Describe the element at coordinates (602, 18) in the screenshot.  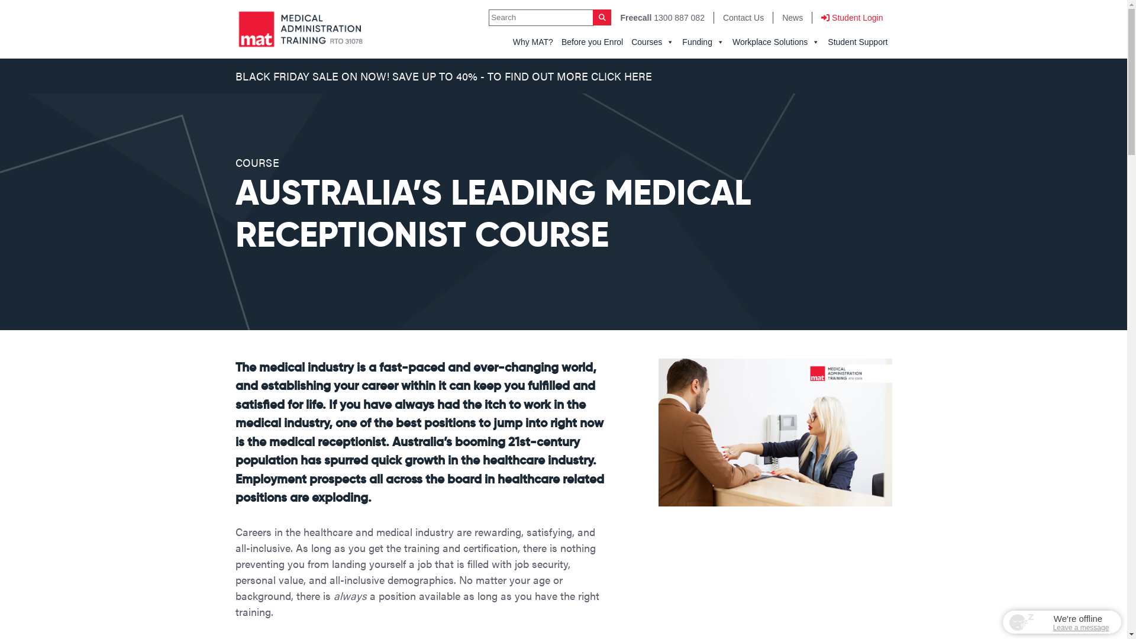
I see `Search` at that location.